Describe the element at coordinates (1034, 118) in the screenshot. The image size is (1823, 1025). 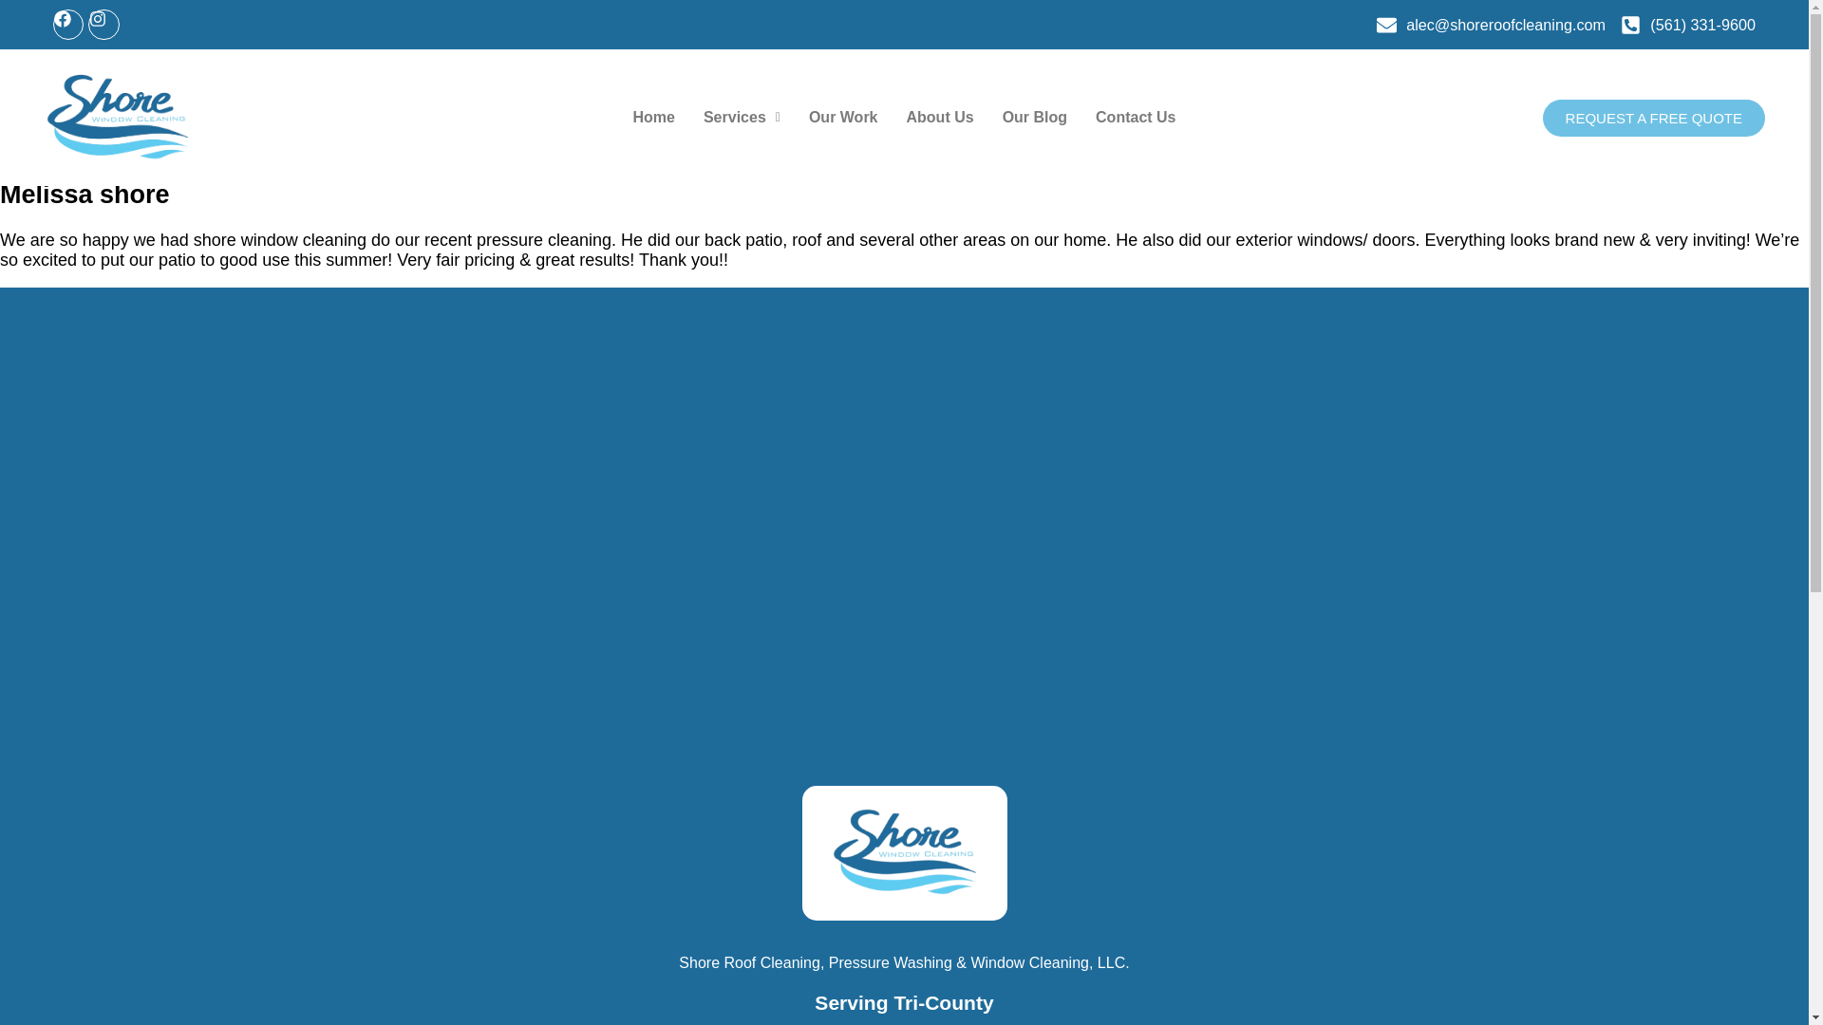
I see `Our Blog` at that location.